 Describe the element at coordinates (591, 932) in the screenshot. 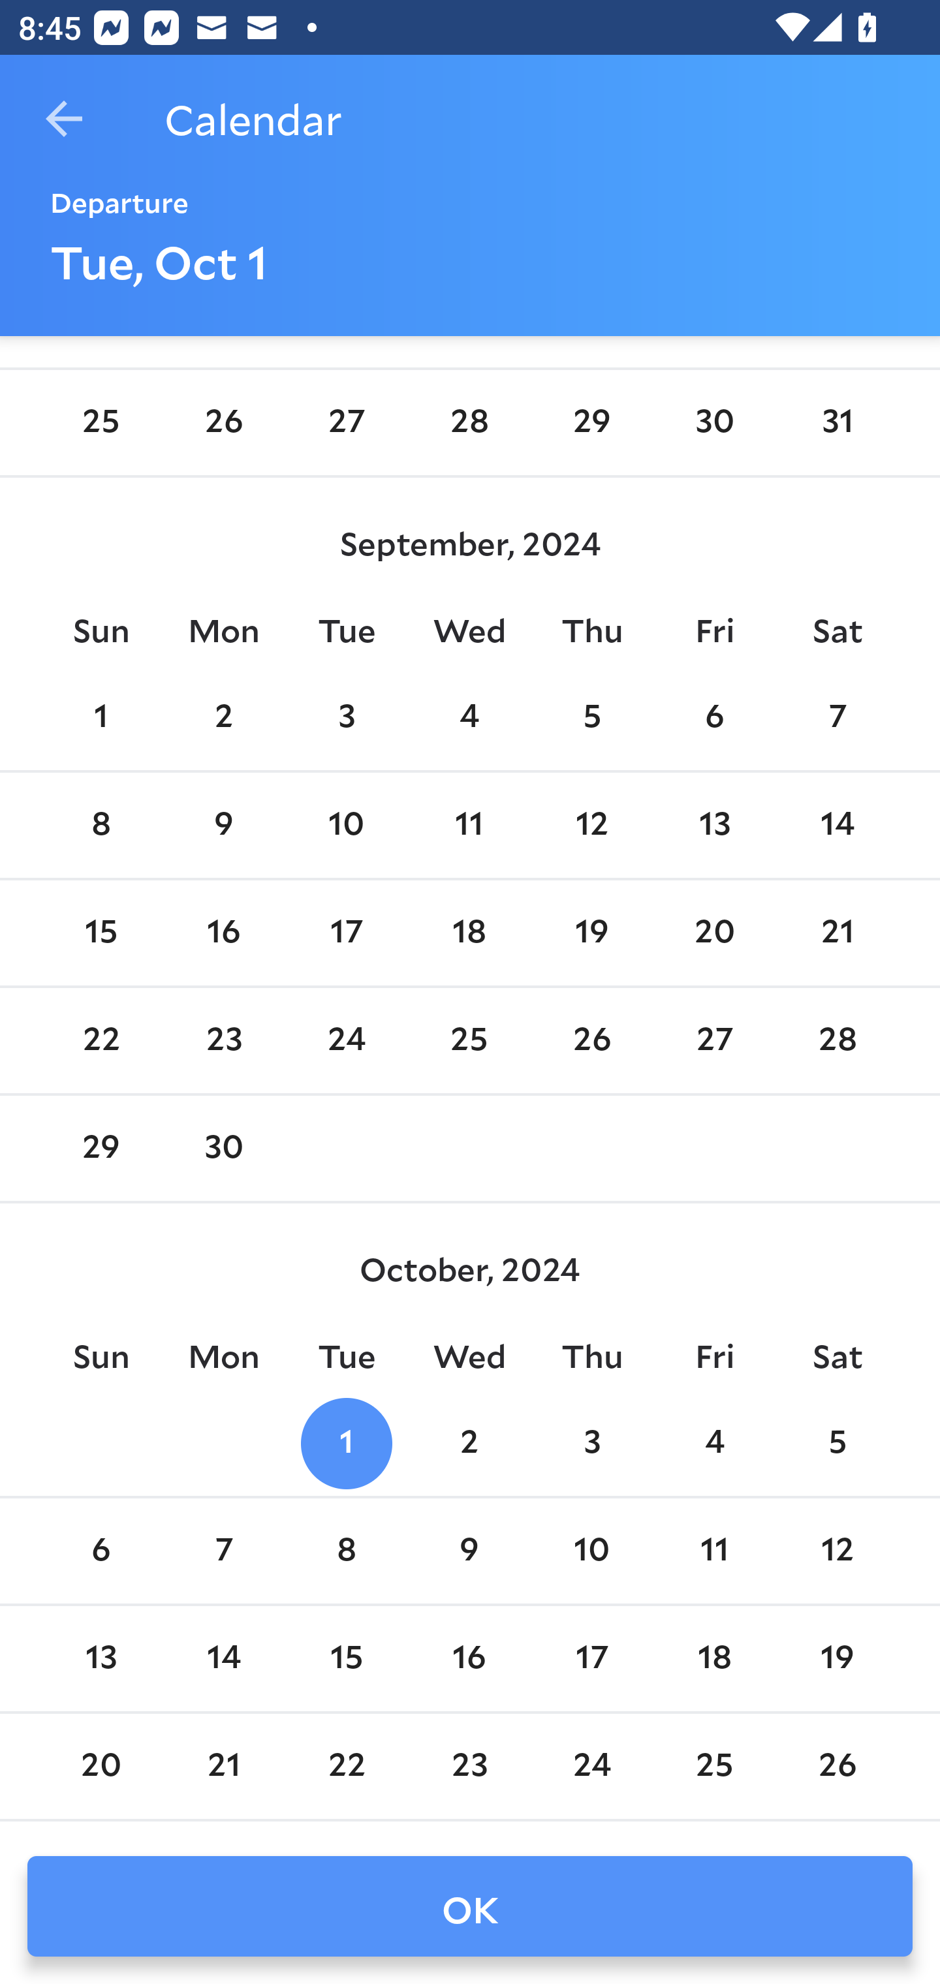

I see `19` at that location.